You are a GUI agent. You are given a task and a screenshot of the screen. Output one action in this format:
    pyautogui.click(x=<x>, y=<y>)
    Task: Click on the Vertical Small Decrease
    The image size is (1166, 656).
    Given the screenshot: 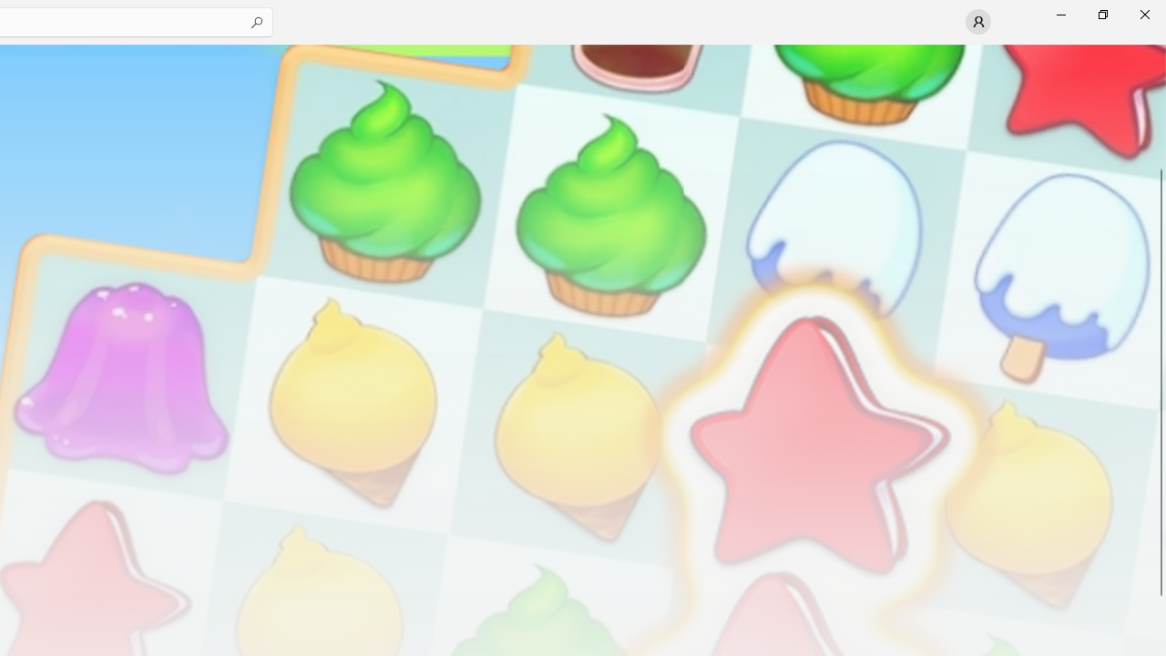 What is the action you would take?
    pyautogui.click(x=1159, y=50)
    